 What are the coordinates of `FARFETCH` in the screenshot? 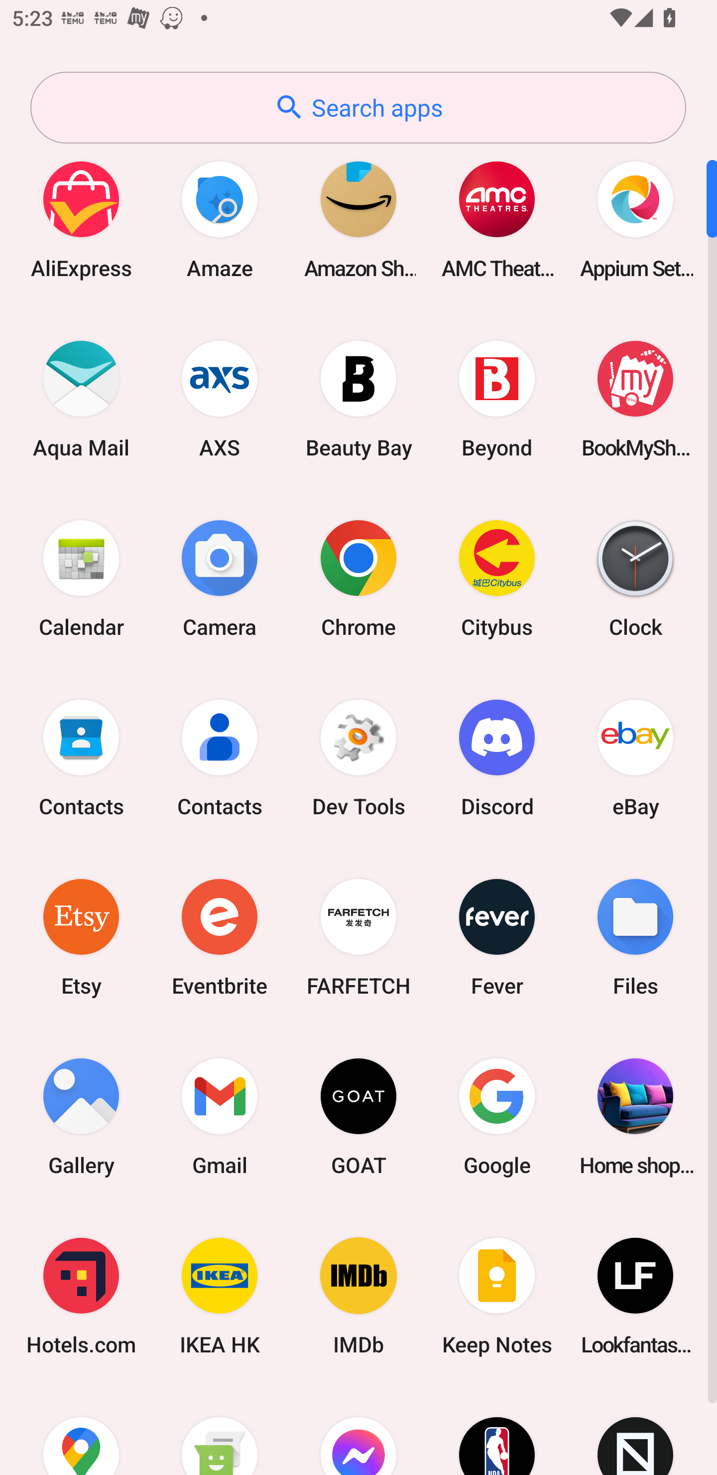 It's located at (358, 937).